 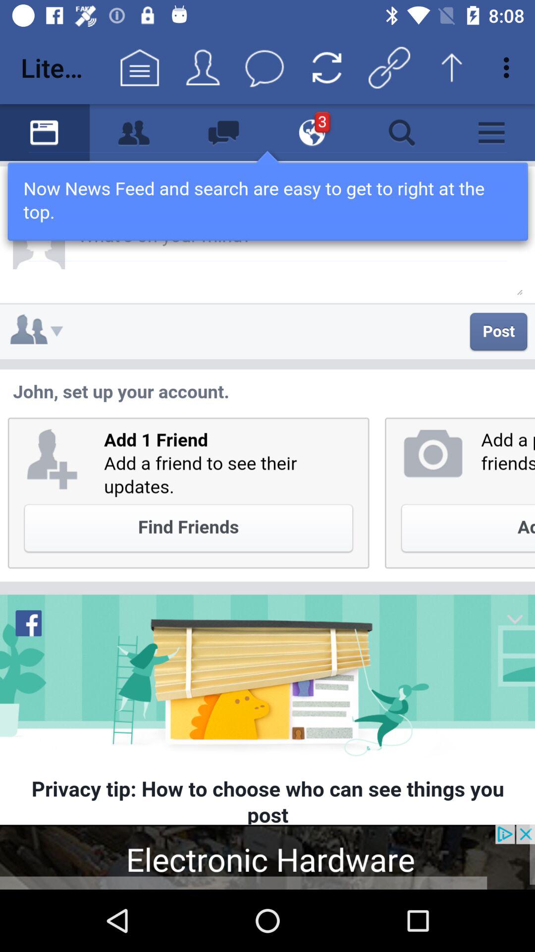 I want to click on go to advert, so click(x=267, y=857).